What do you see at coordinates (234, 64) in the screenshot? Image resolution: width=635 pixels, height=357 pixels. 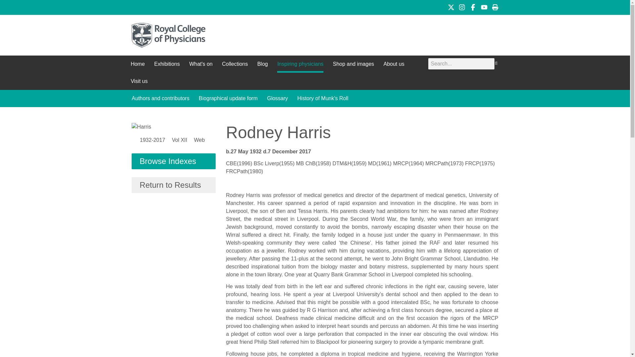 I see `Collections` at bounding box center [234, 64].